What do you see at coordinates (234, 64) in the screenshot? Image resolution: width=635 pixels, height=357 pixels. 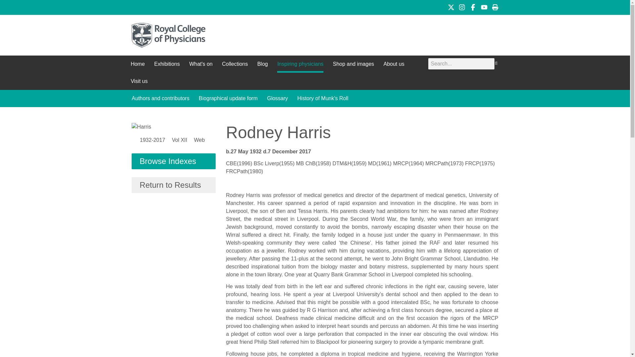 I see `Collections` at bounding box center [234, 64].